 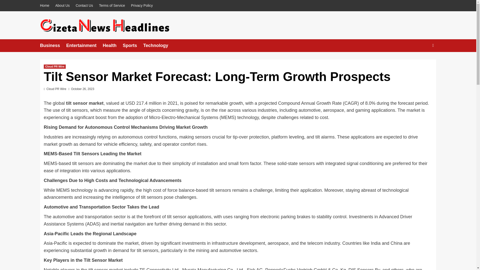 What do you see at coordinates (133, 45) in the screenshot?
I see `Sports` at bounding box center [133, 45].